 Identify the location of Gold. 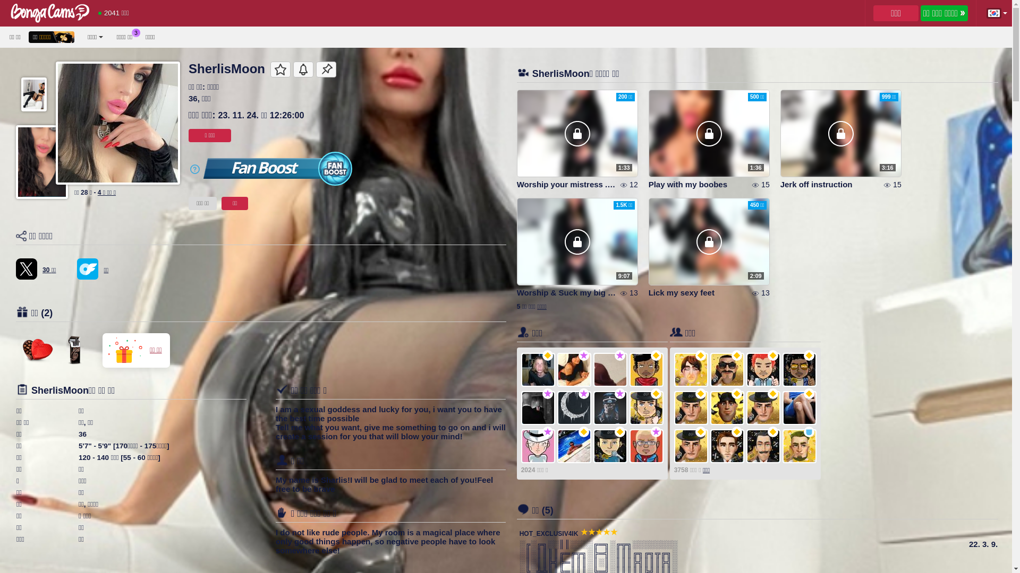
(701, 432).